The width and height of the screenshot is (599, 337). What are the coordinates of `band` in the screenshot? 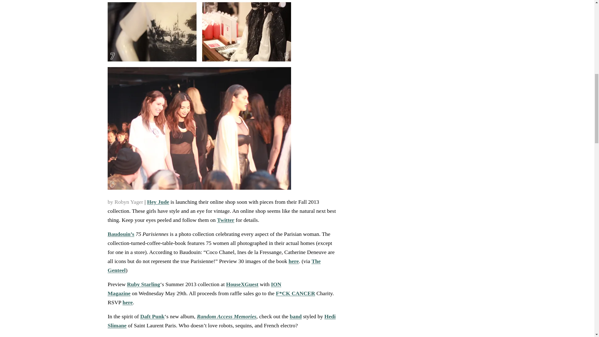 It's located at (295, 316).